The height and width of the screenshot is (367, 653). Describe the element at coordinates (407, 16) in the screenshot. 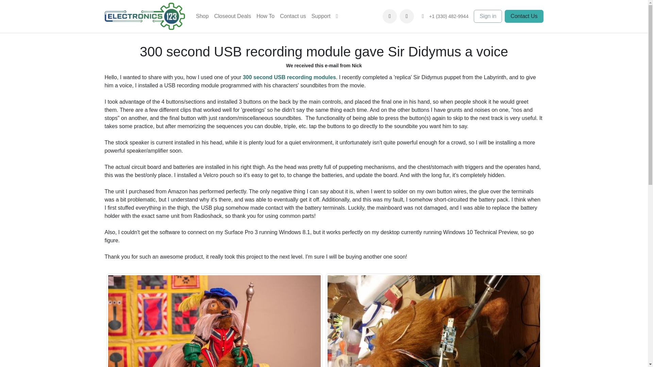

I see `Search` at that location.